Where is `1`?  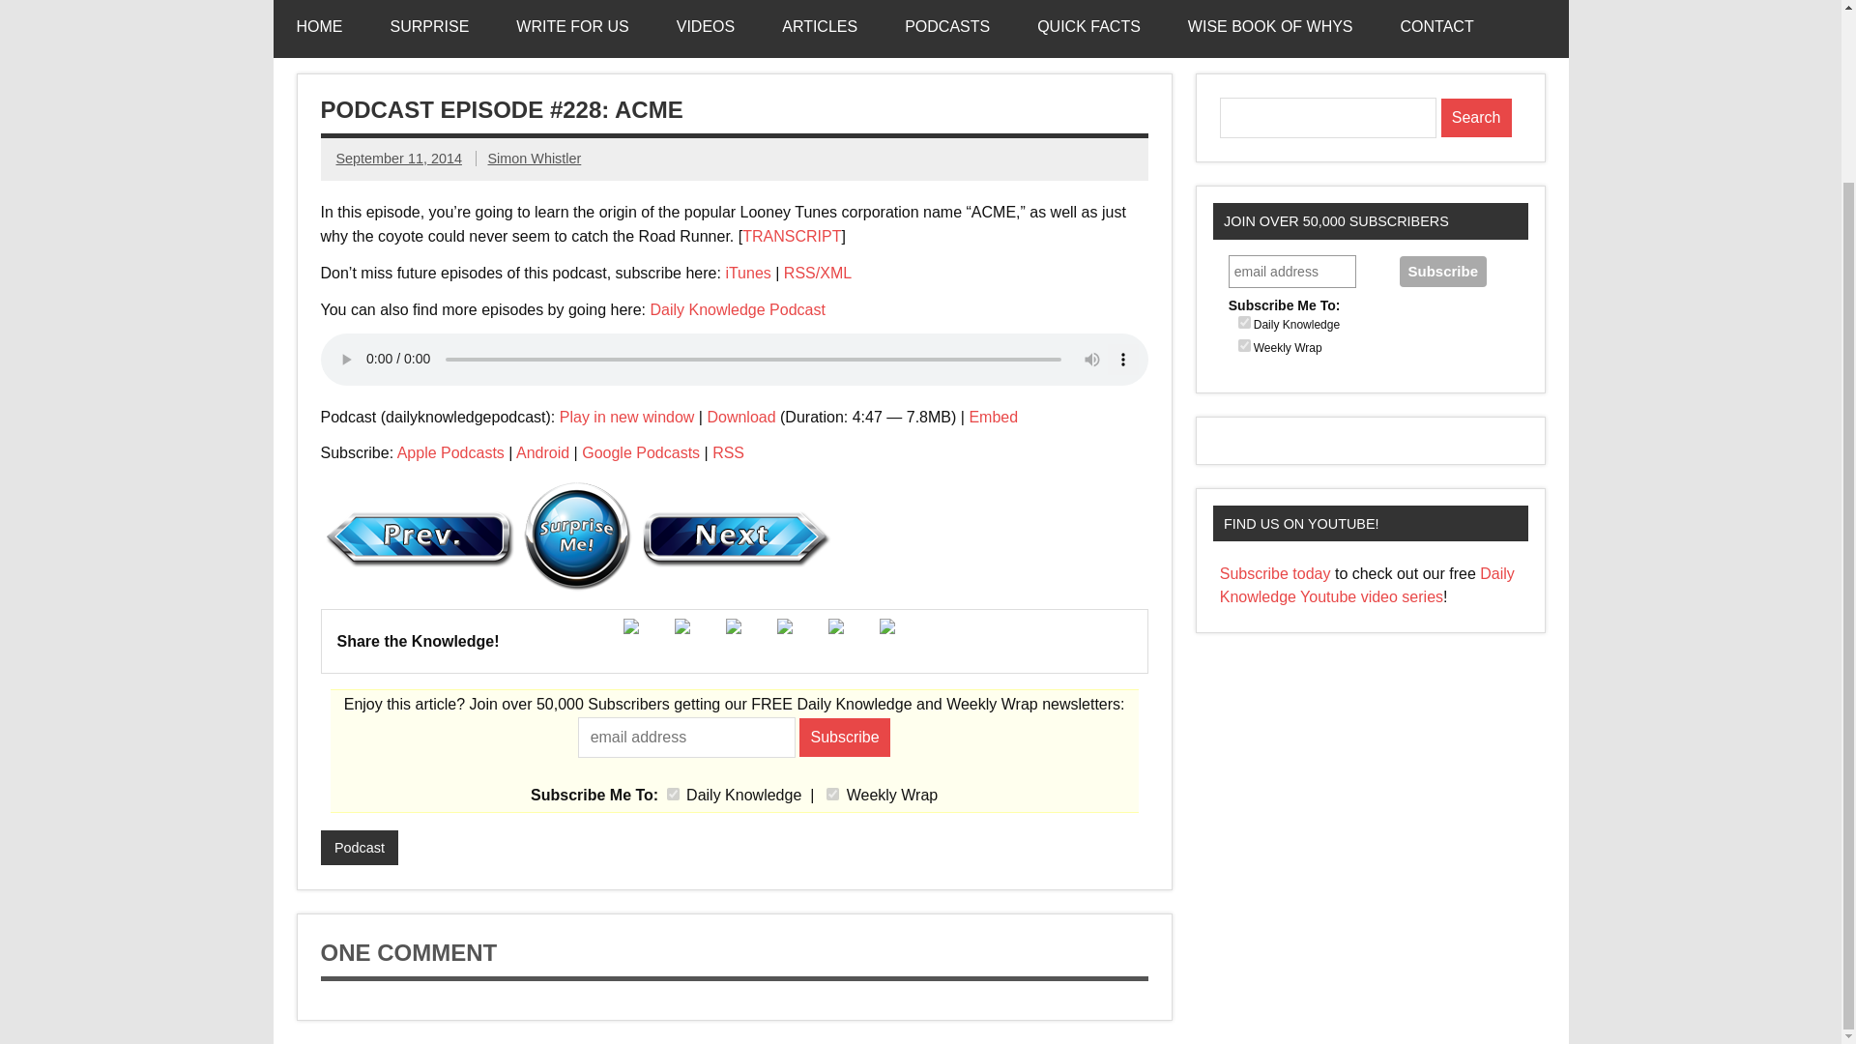
1 is located at coordinates (1244, 323).